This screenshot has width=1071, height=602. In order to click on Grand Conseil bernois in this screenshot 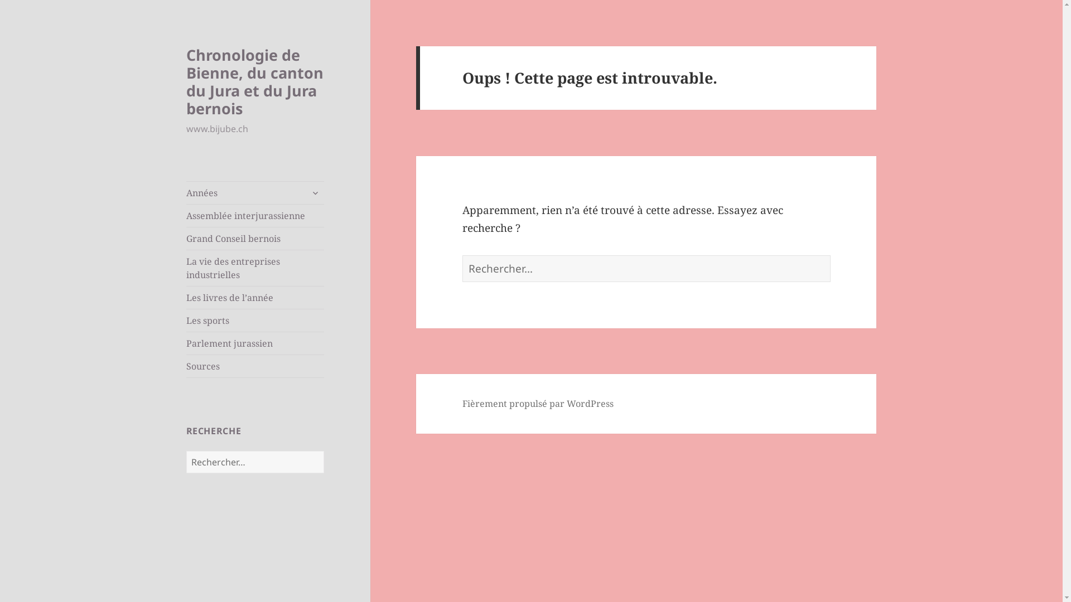, I will do `click(255, 239)`.